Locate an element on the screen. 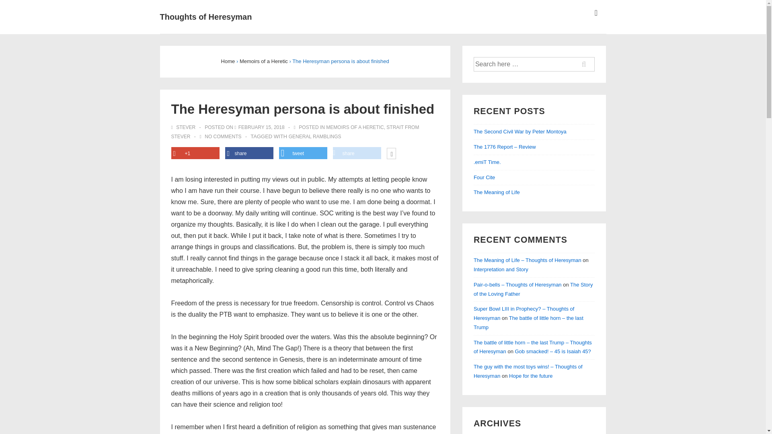 This screenshot has height=434, width=772. Thoughts of Heresyman is located at coordinates (206, 17).